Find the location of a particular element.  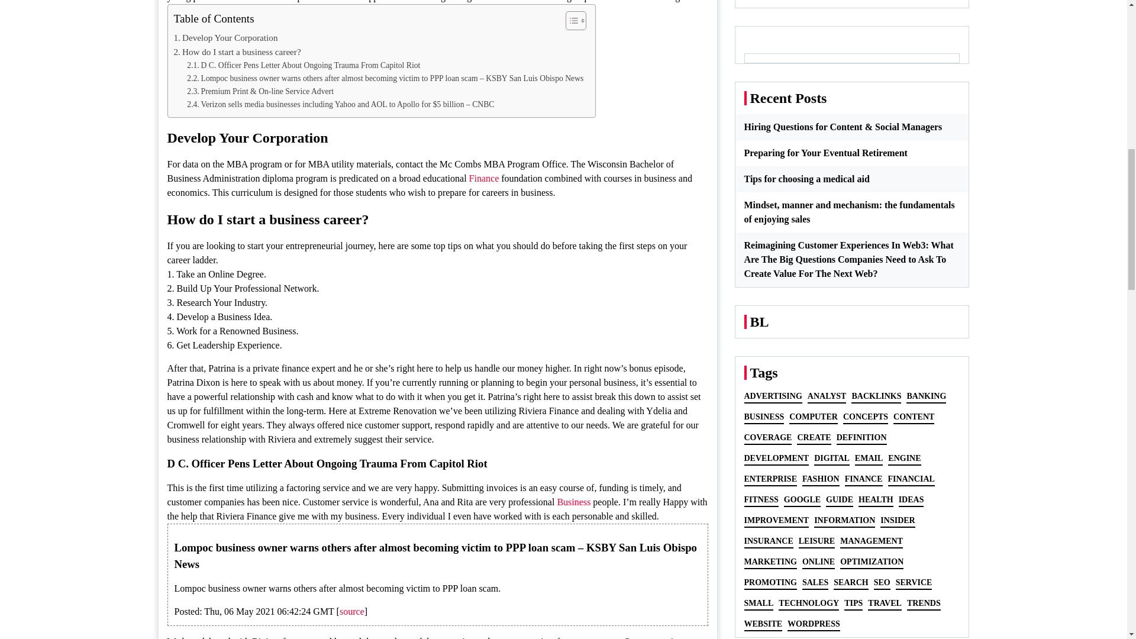

Develop Your Corporation is located at coordinates (226, 37).